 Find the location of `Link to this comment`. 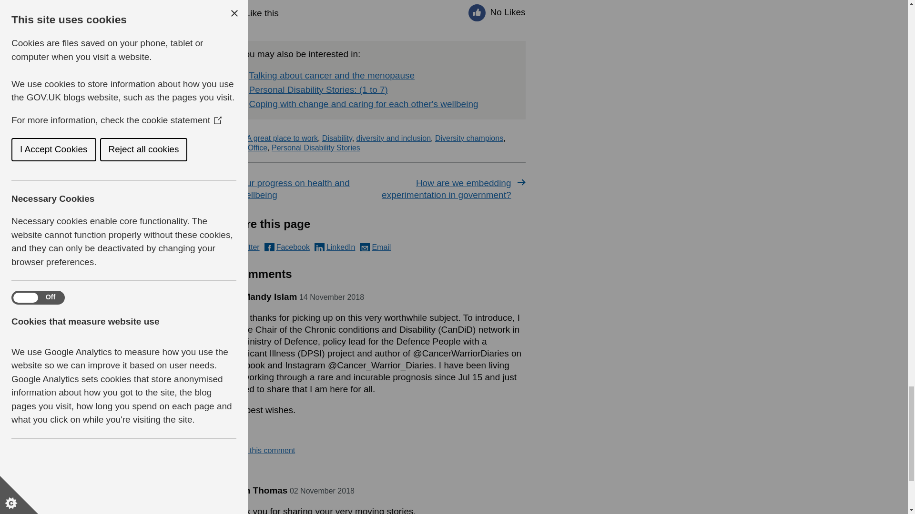

Link to this comment is located at coordinates (260, 450).